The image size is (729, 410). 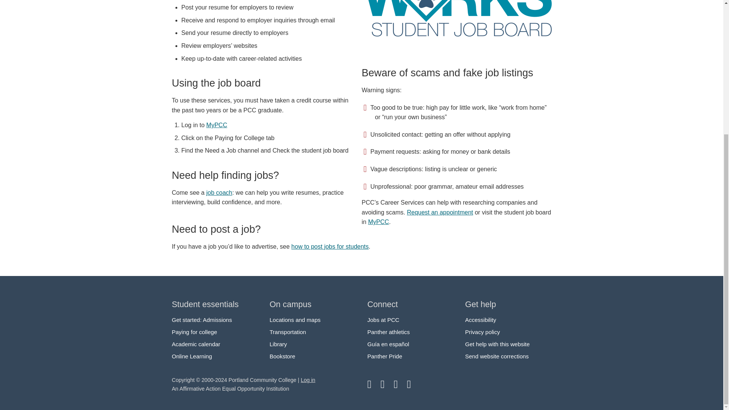 What do you see at coordinates (219, 192) in the screenshot?
I see `job coach` at bounding box center [219, 192].